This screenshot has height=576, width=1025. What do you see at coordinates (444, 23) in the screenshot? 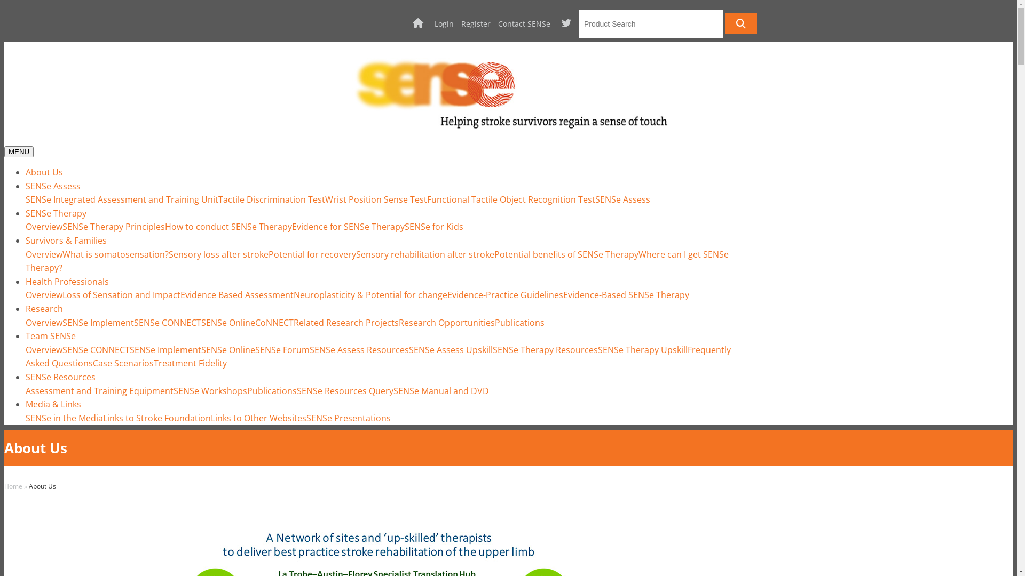
I see `Login` at bounding box center [444, 23].